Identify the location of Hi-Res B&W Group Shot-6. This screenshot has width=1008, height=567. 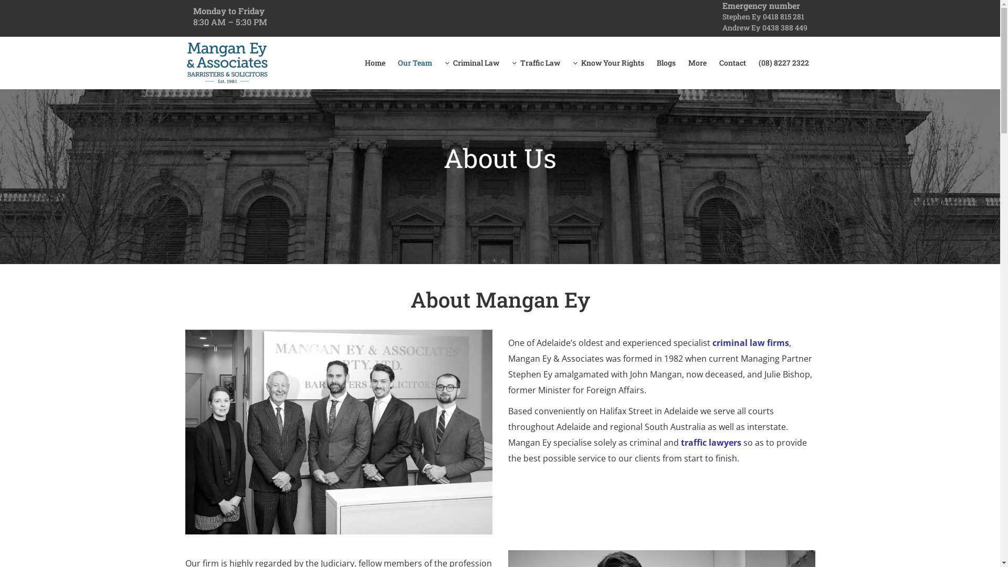
(338, 432).